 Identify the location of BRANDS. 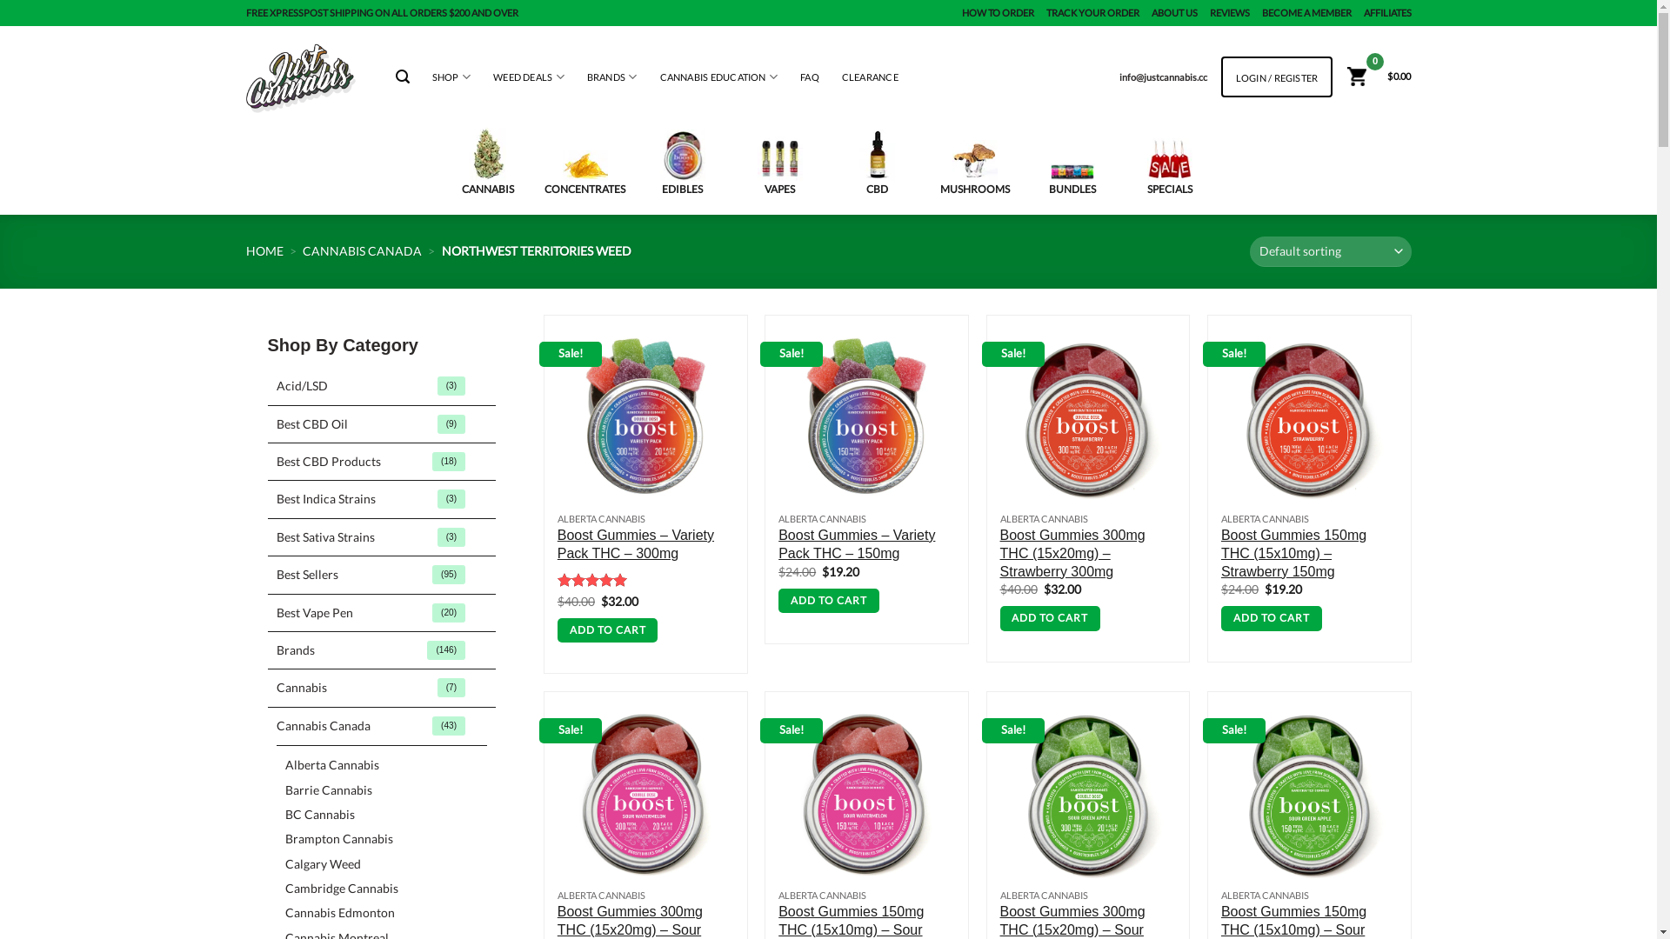
(612, 77).